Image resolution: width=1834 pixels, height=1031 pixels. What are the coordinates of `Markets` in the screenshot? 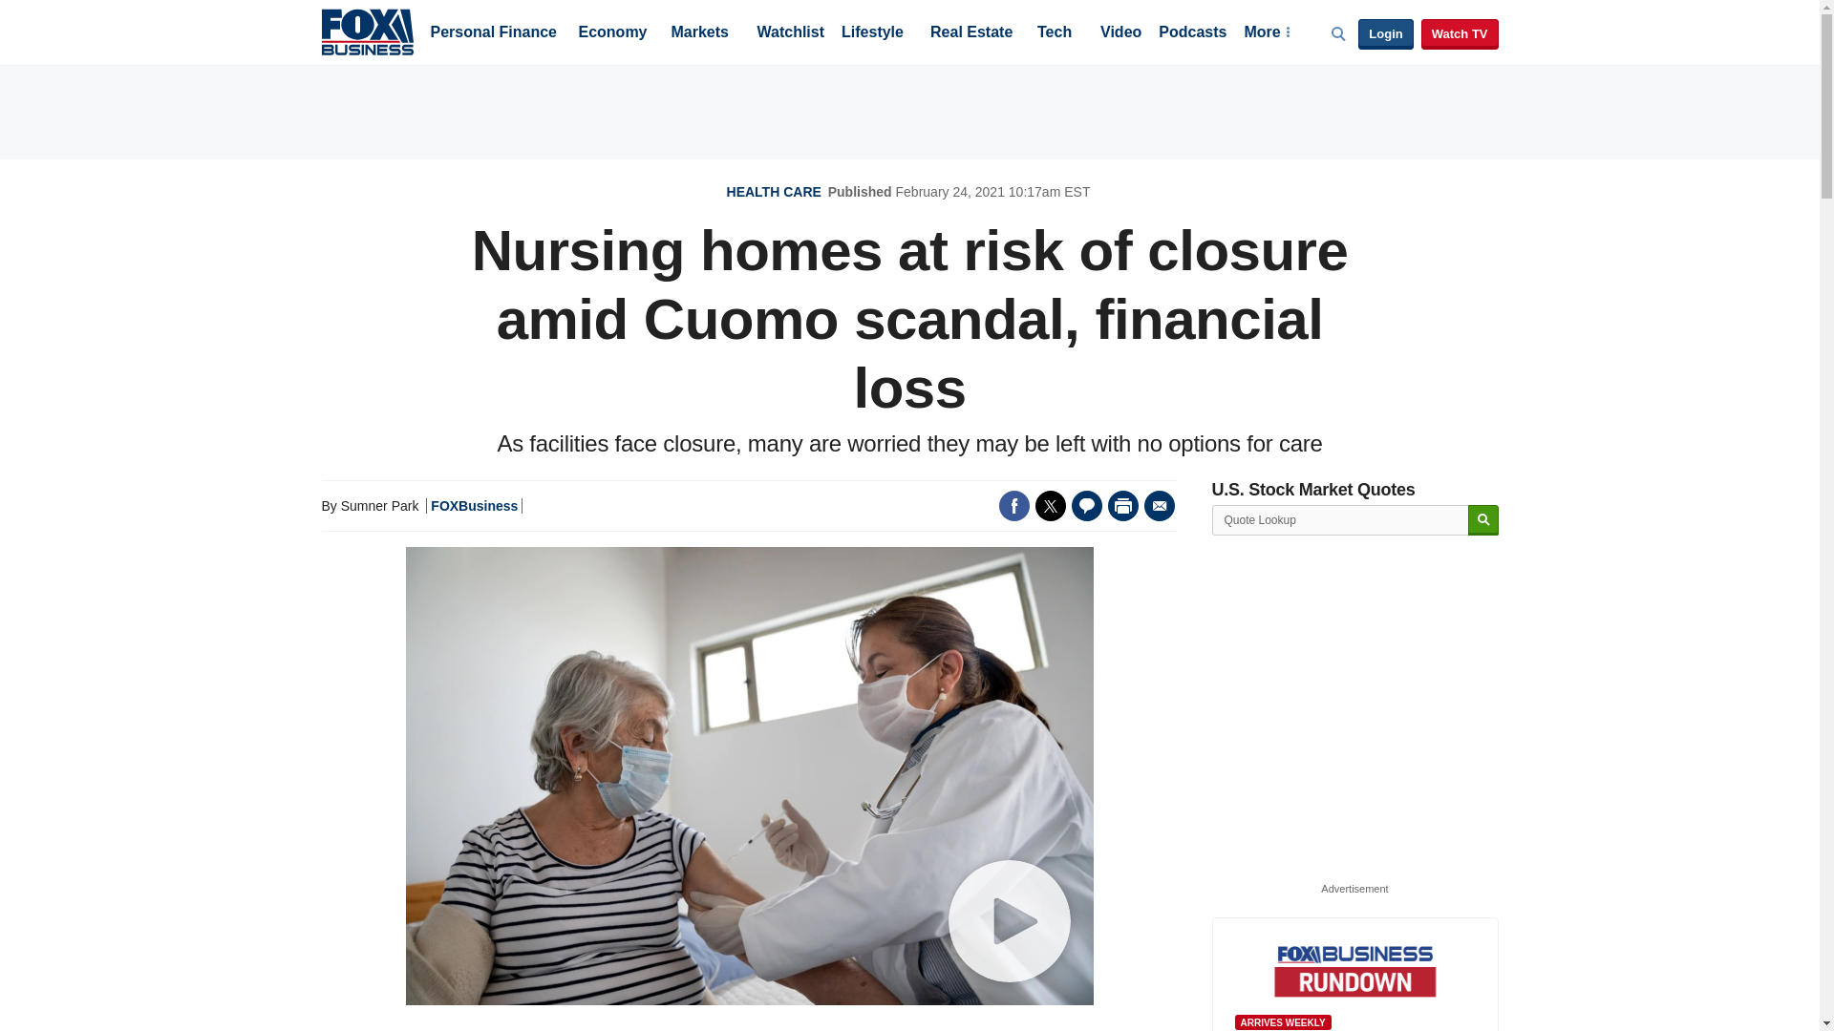 It's located at (699, 33).